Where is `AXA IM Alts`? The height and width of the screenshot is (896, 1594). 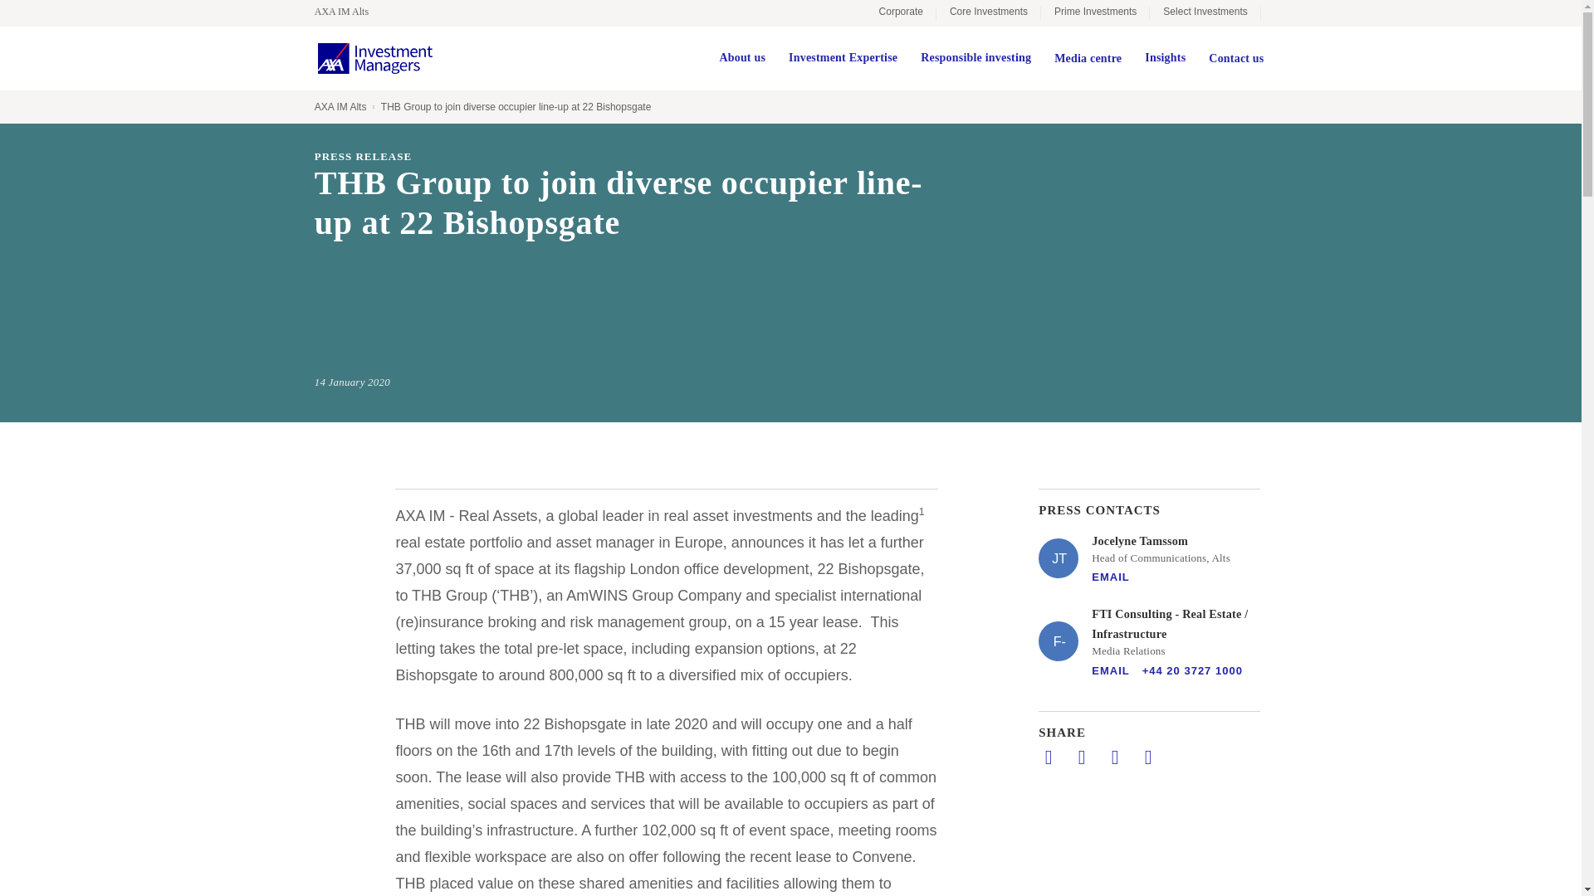 AXA IM Alts is located at coordinates (350, 12).